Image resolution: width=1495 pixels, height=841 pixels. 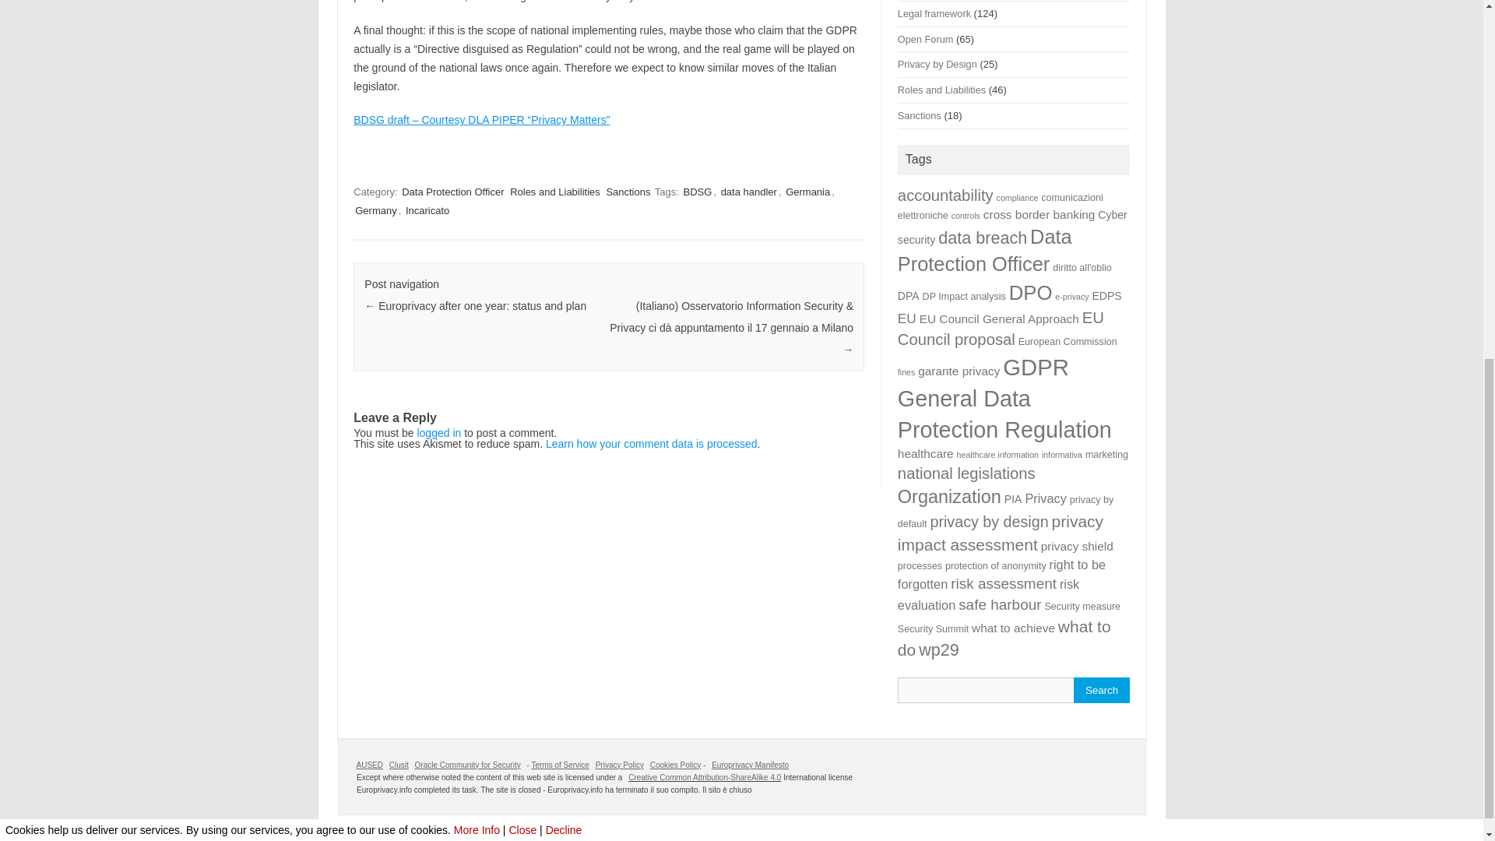 What do you see at coordinates (427, 210) in the screenshot?
I see `Incaricato` at bounding box center [427, 210].